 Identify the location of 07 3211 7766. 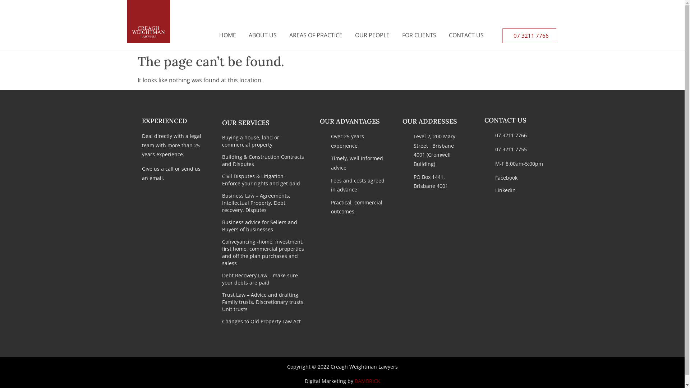
(514, 135).